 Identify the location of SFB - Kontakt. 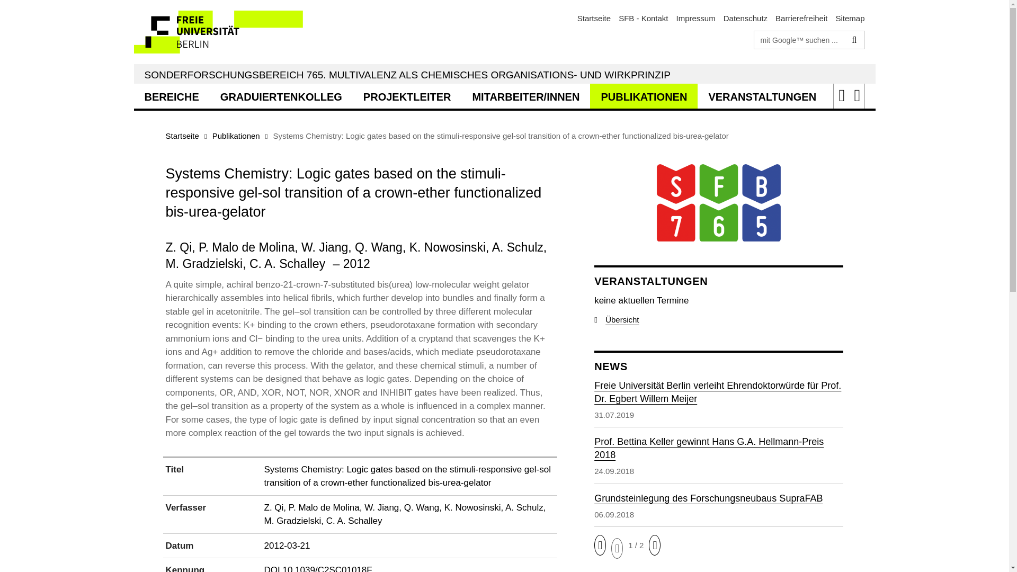
(643, 18).